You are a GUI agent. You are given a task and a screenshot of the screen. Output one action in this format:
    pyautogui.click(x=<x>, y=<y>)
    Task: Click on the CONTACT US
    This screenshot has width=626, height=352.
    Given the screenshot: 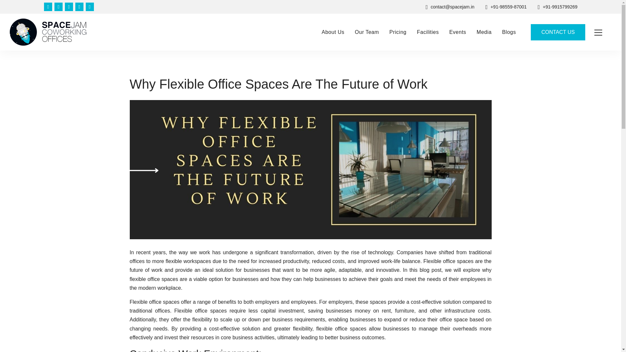 What is the action you would take?
    pyautogui.click(x=558, y=32)
    